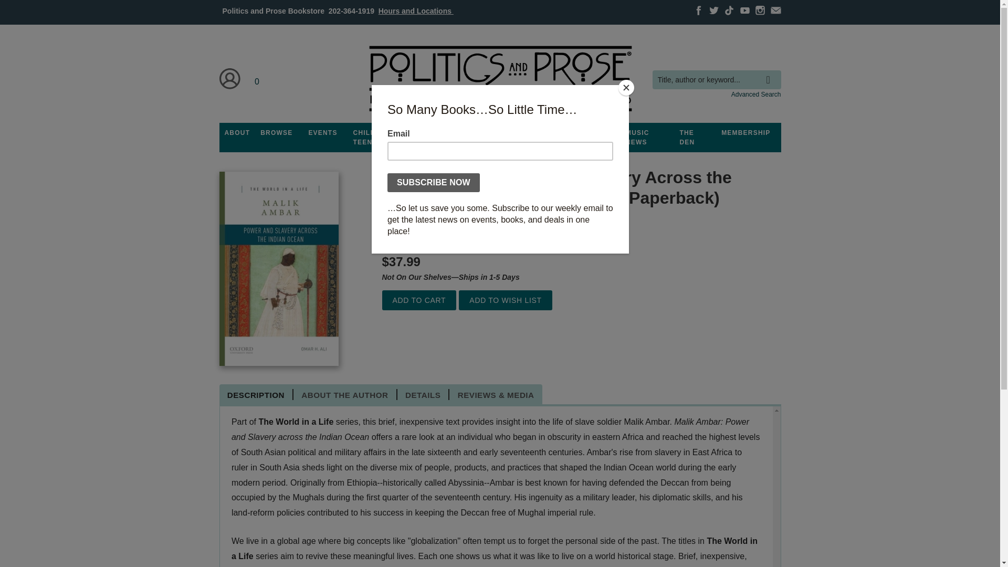 This screenshot has height=567, width=1008. I want to click on Home, so click(499, 79).